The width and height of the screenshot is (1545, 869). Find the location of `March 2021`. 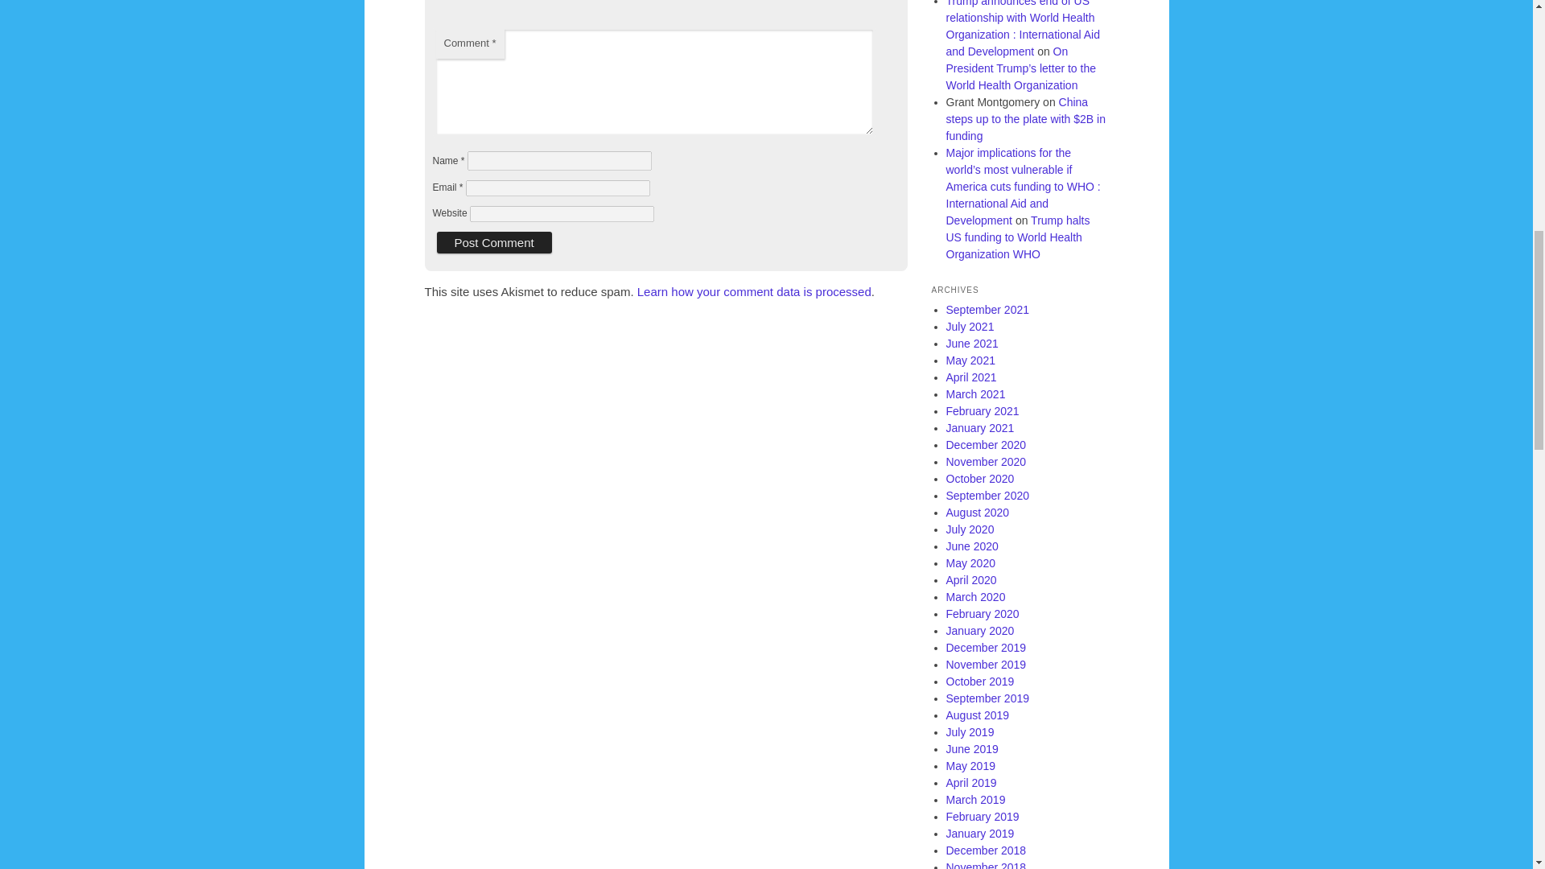

March 2021 is located at coordinates (975, 393).